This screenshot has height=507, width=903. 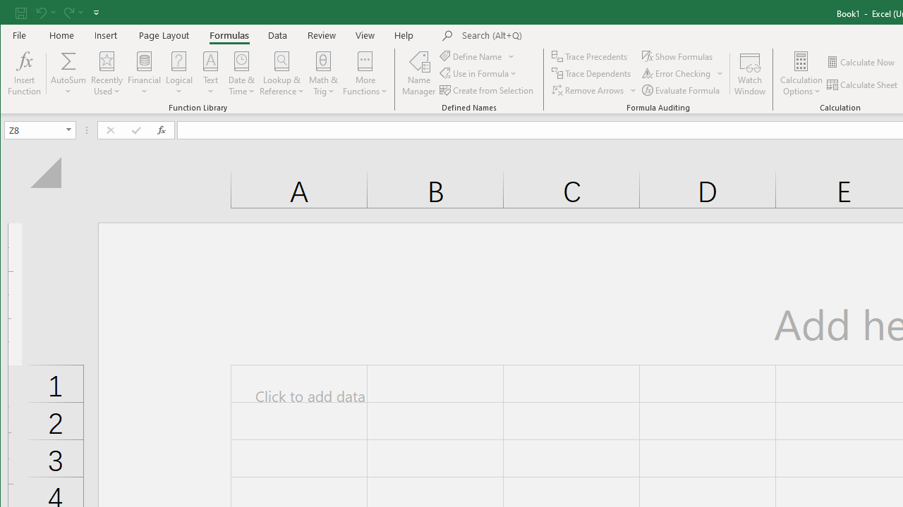 I want to click on Evaluate Formula, so click(x=681, y=90).